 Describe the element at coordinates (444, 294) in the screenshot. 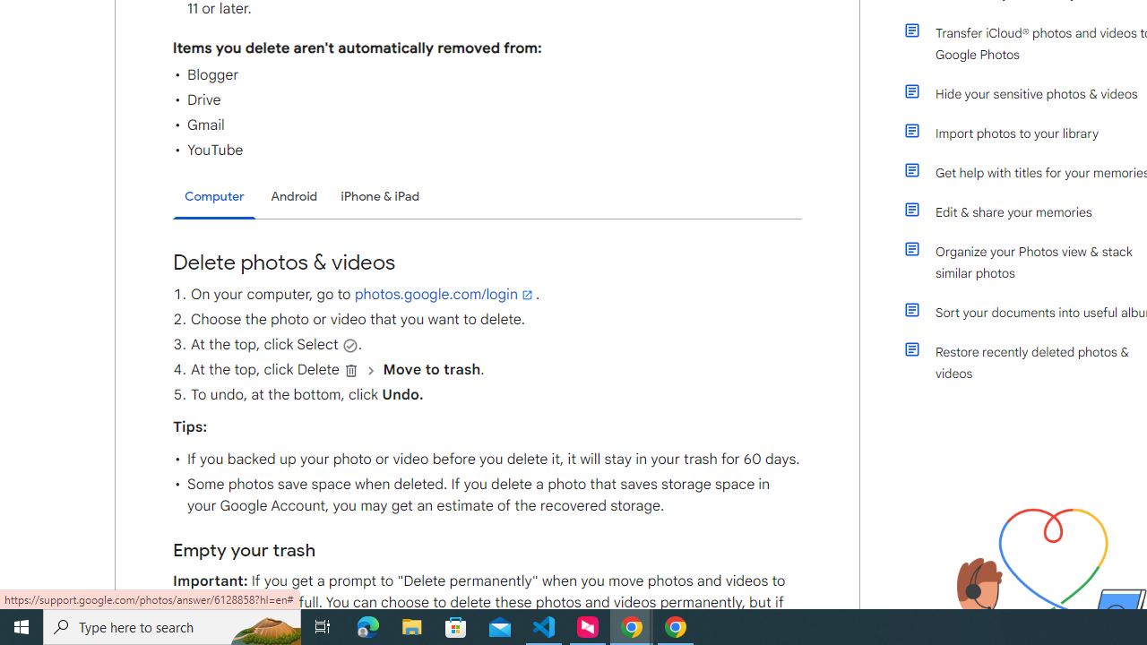

I see `photos.google.com/login` at that location.